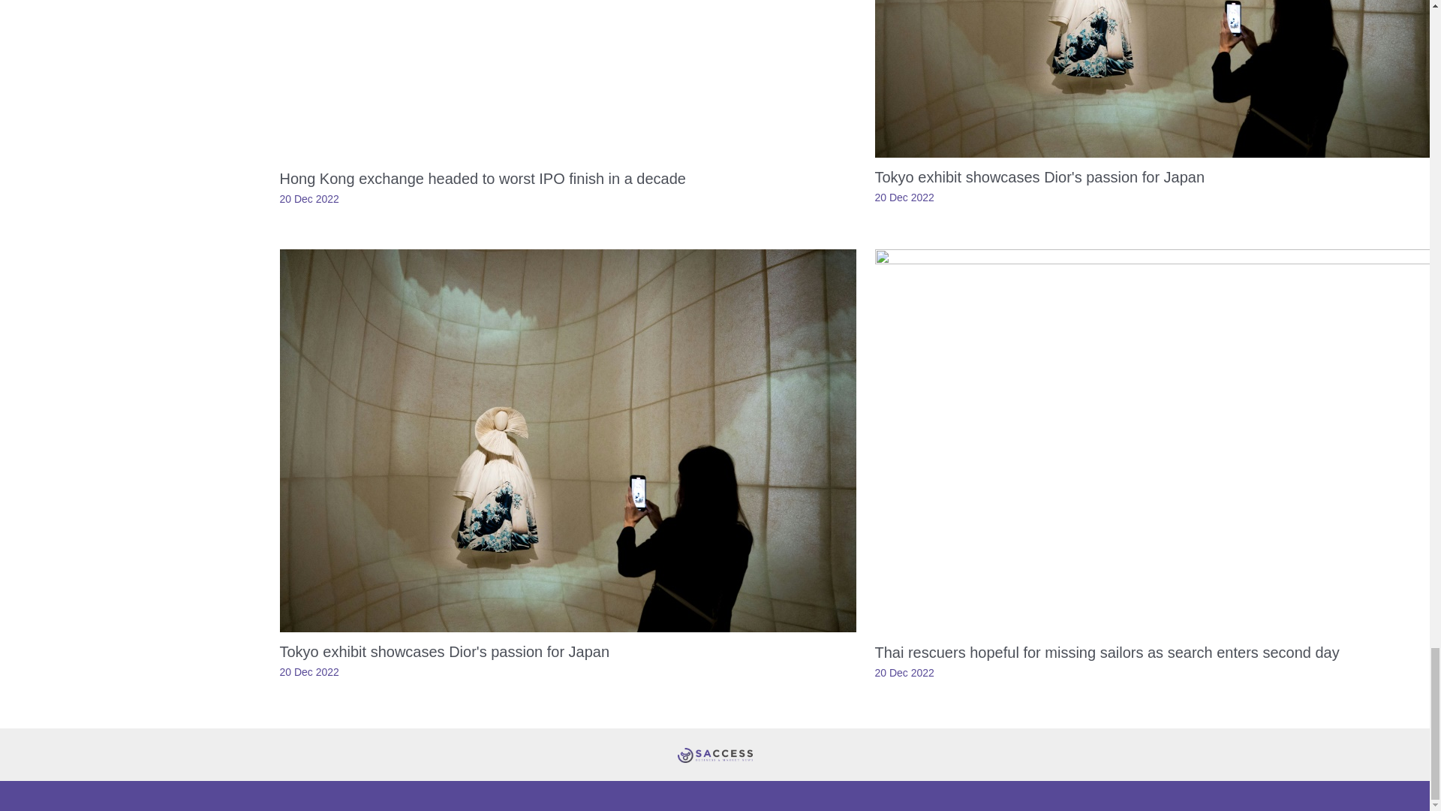  Describe the element at coordinates (1039, 177) in the screenshot. I see `Tokyo exhibit showcases Dior's passion for Japan` at that location.